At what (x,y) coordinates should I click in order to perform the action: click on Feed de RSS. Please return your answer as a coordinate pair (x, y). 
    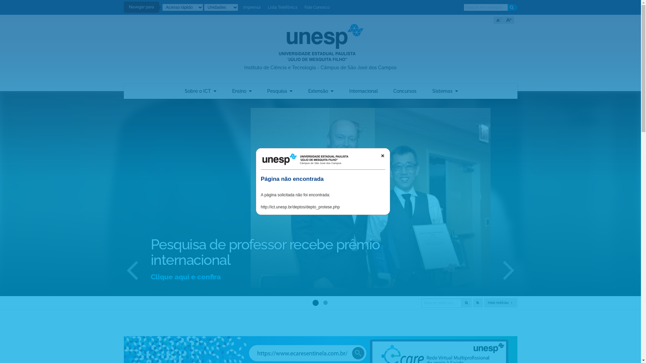
    Looking at the image, I should click on (478, 303).